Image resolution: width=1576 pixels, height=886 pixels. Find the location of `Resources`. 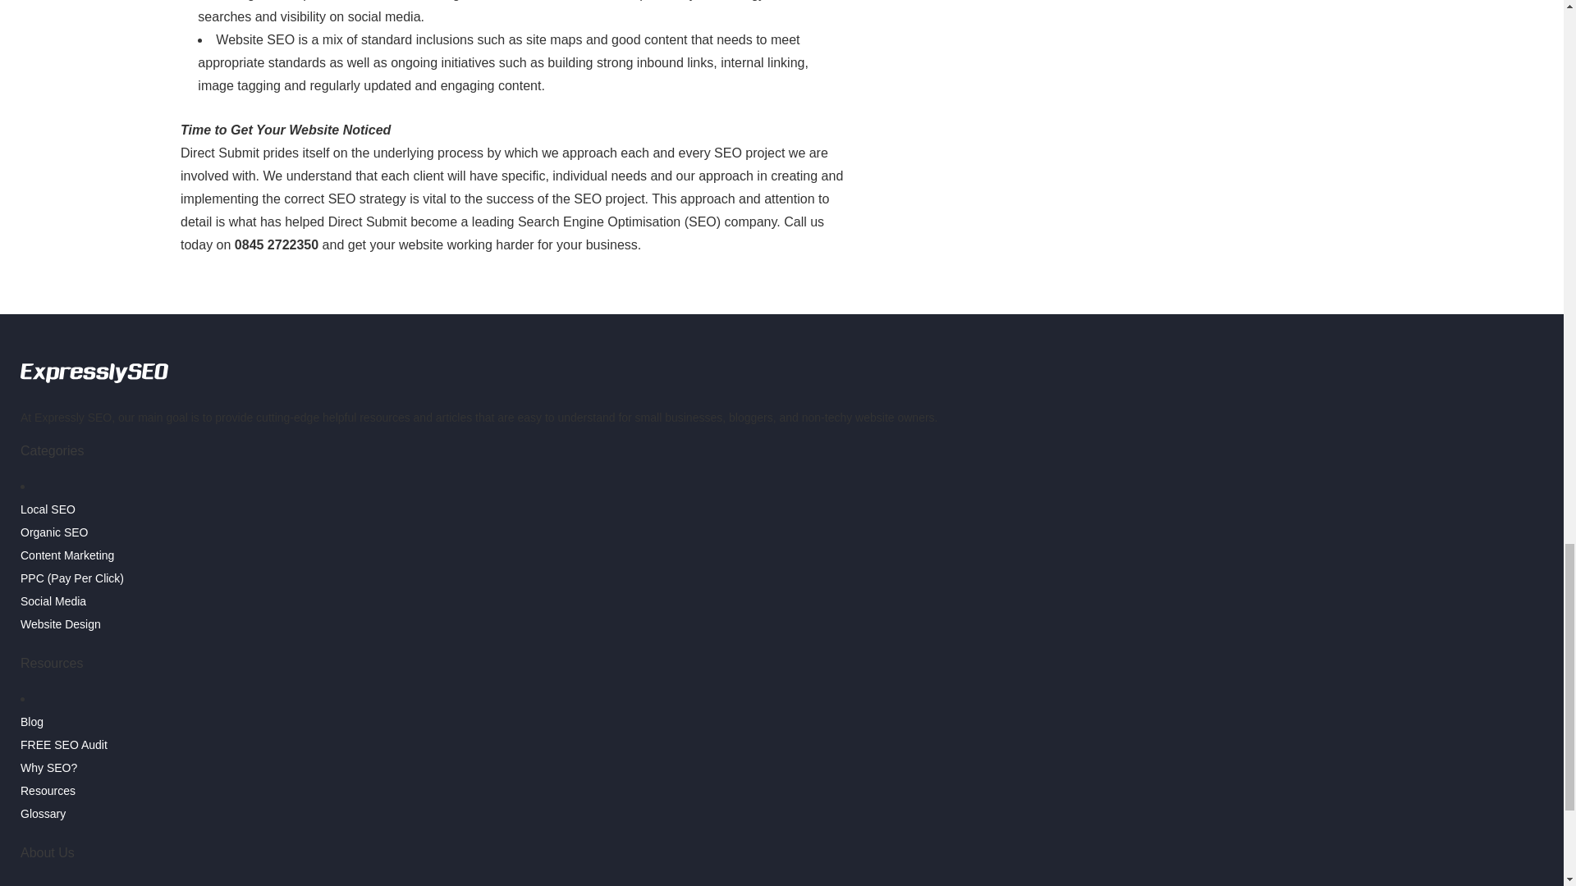

Resources is located at coordinates (48, 791).